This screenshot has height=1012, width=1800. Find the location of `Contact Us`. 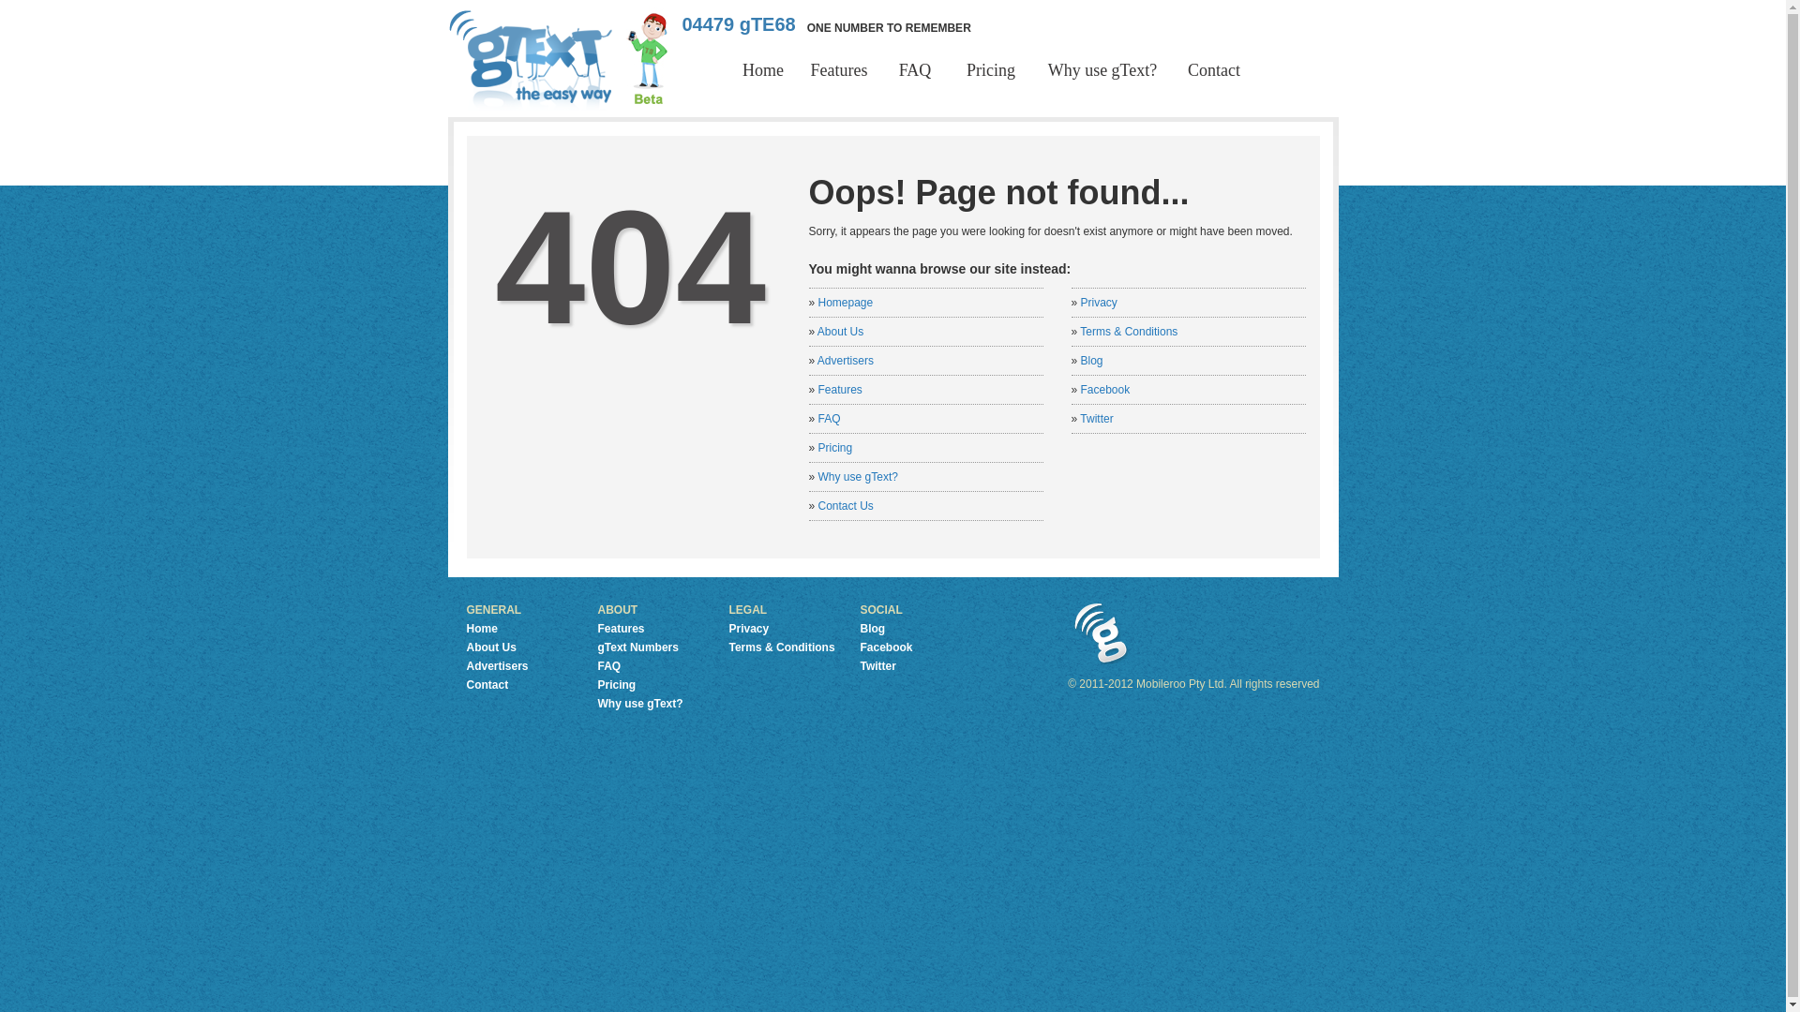

Contact Us is located at coordinates (846, 506).